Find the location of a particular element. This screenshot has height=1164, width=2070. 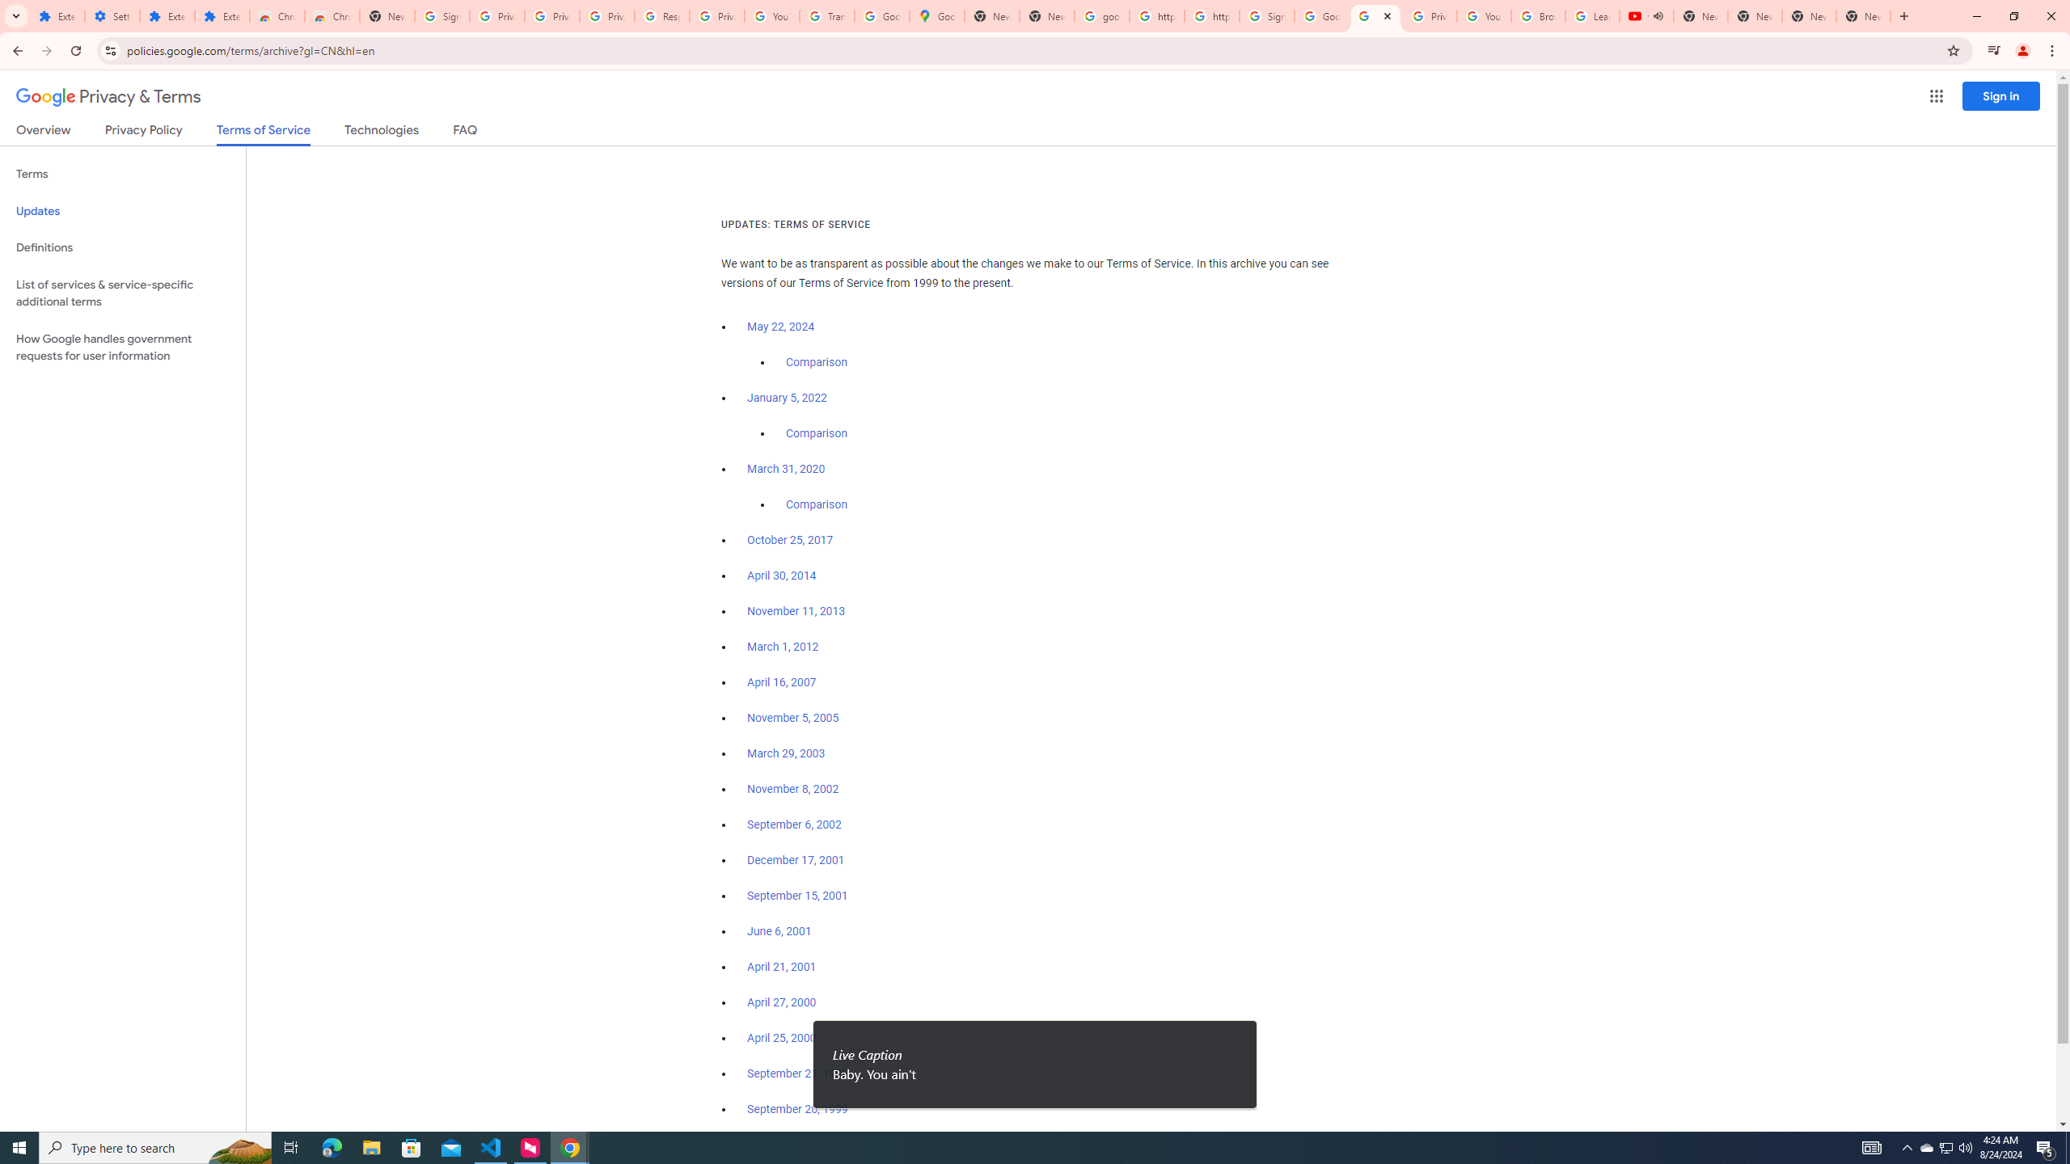

September 20, 1999 is located at coordinates (797, 1109).